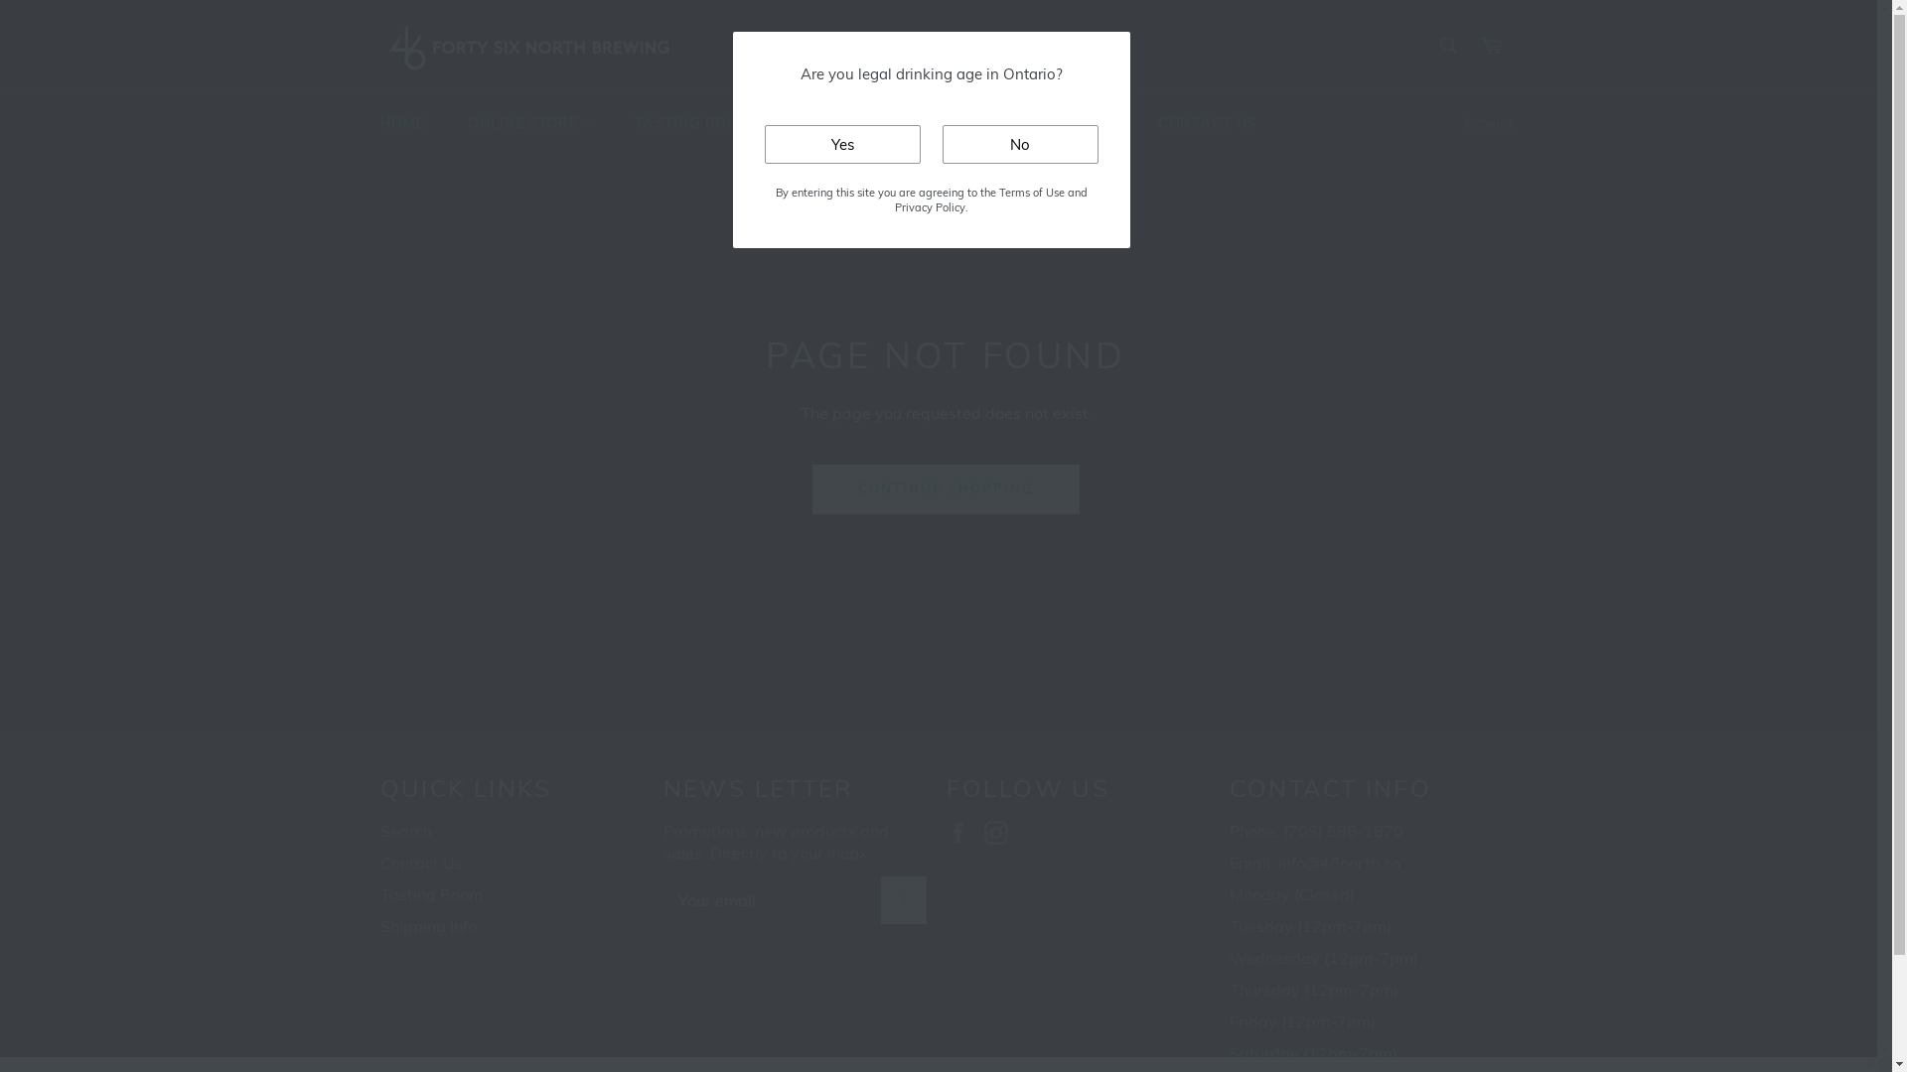 The height and width of the screenshot is (1072, 1907). I want to click on CONTINUE SHOPPING, so click(946, 489).